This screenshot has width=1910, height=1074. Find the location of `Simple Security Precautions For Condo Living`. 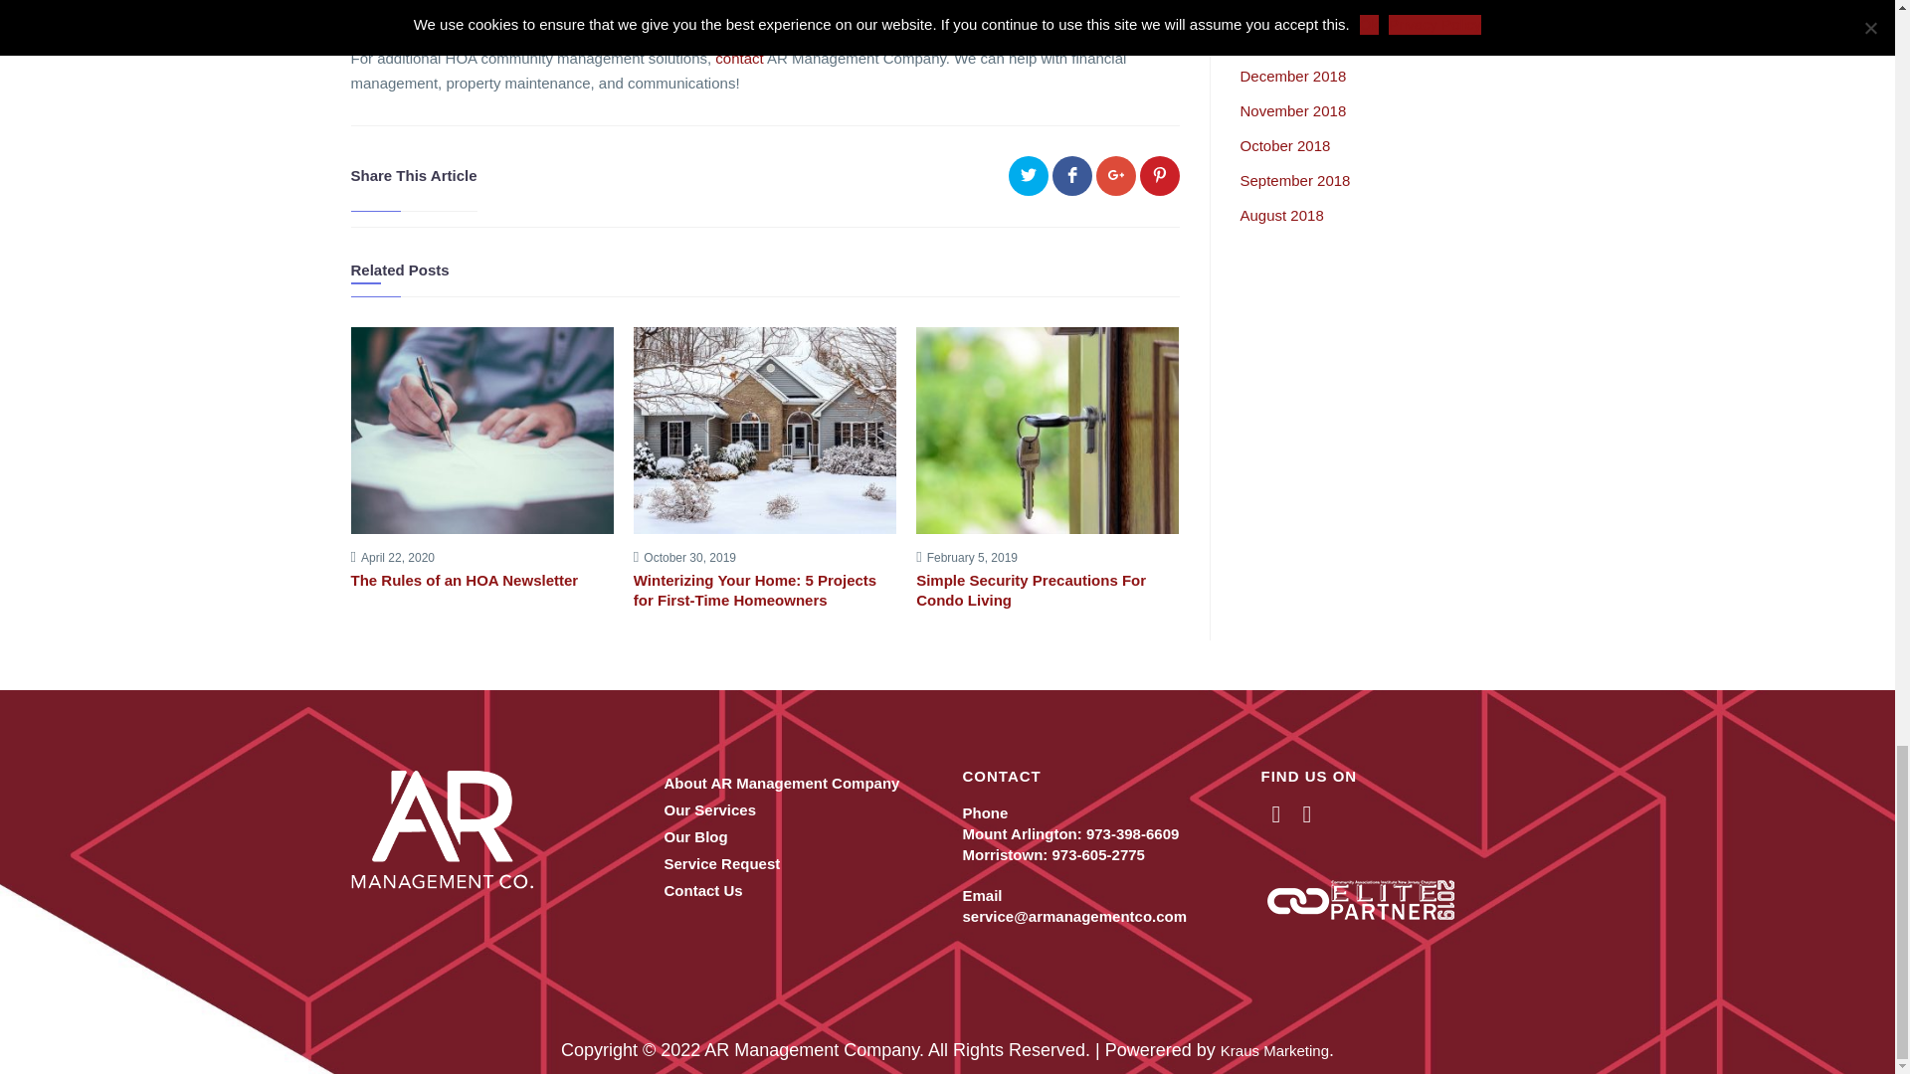

Simple Security Precautions For Condo Living is located at coordinates (1047, 591).